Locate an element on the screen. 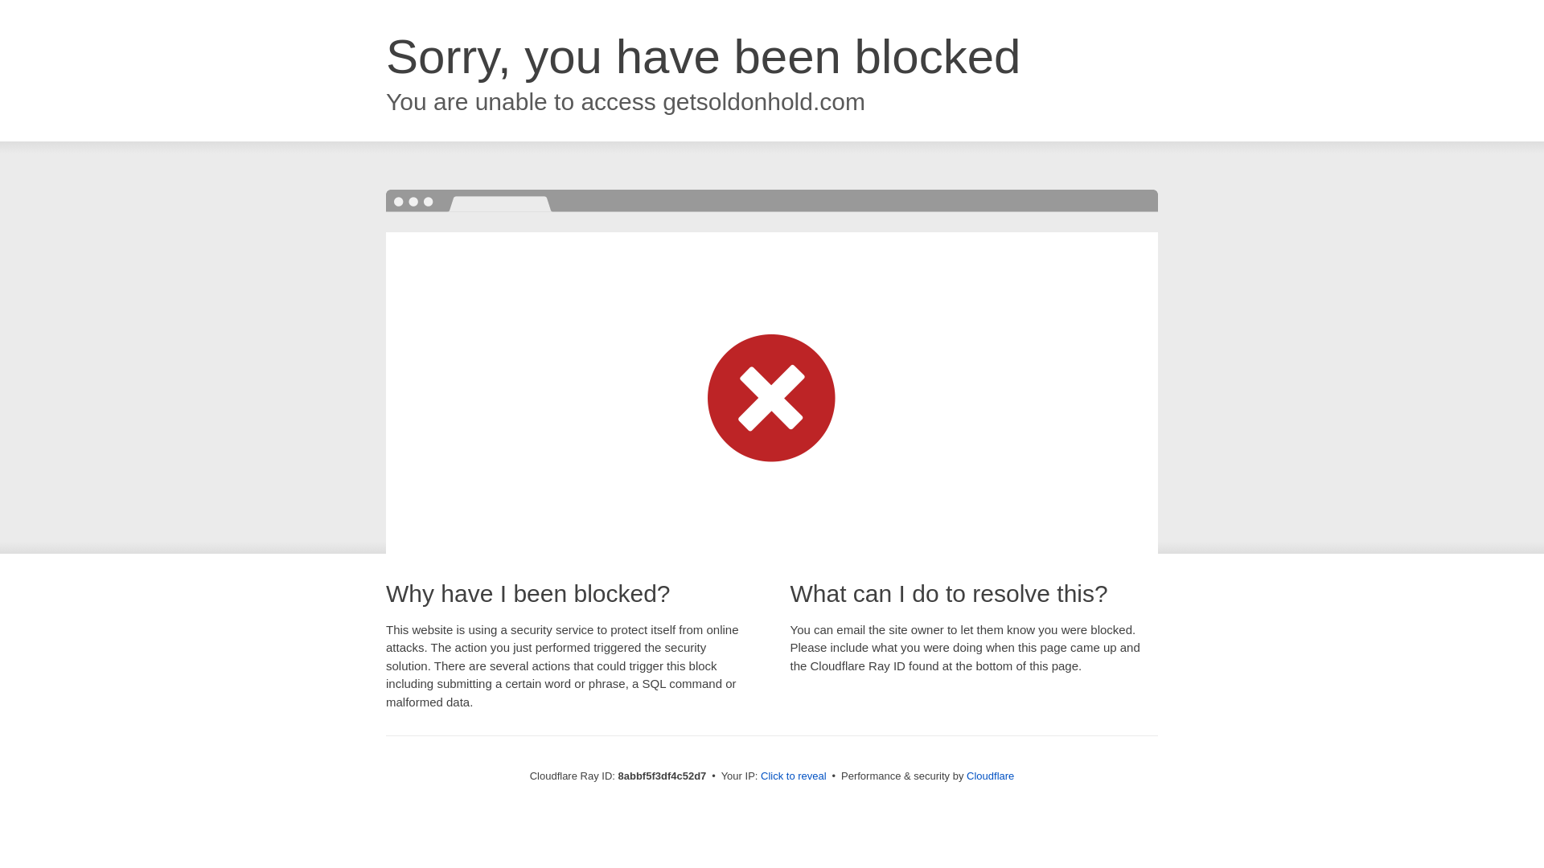 Image resolution: width=1544 pixels, height=868 pixels. Click to reveal is located at coordinates (793, 776).